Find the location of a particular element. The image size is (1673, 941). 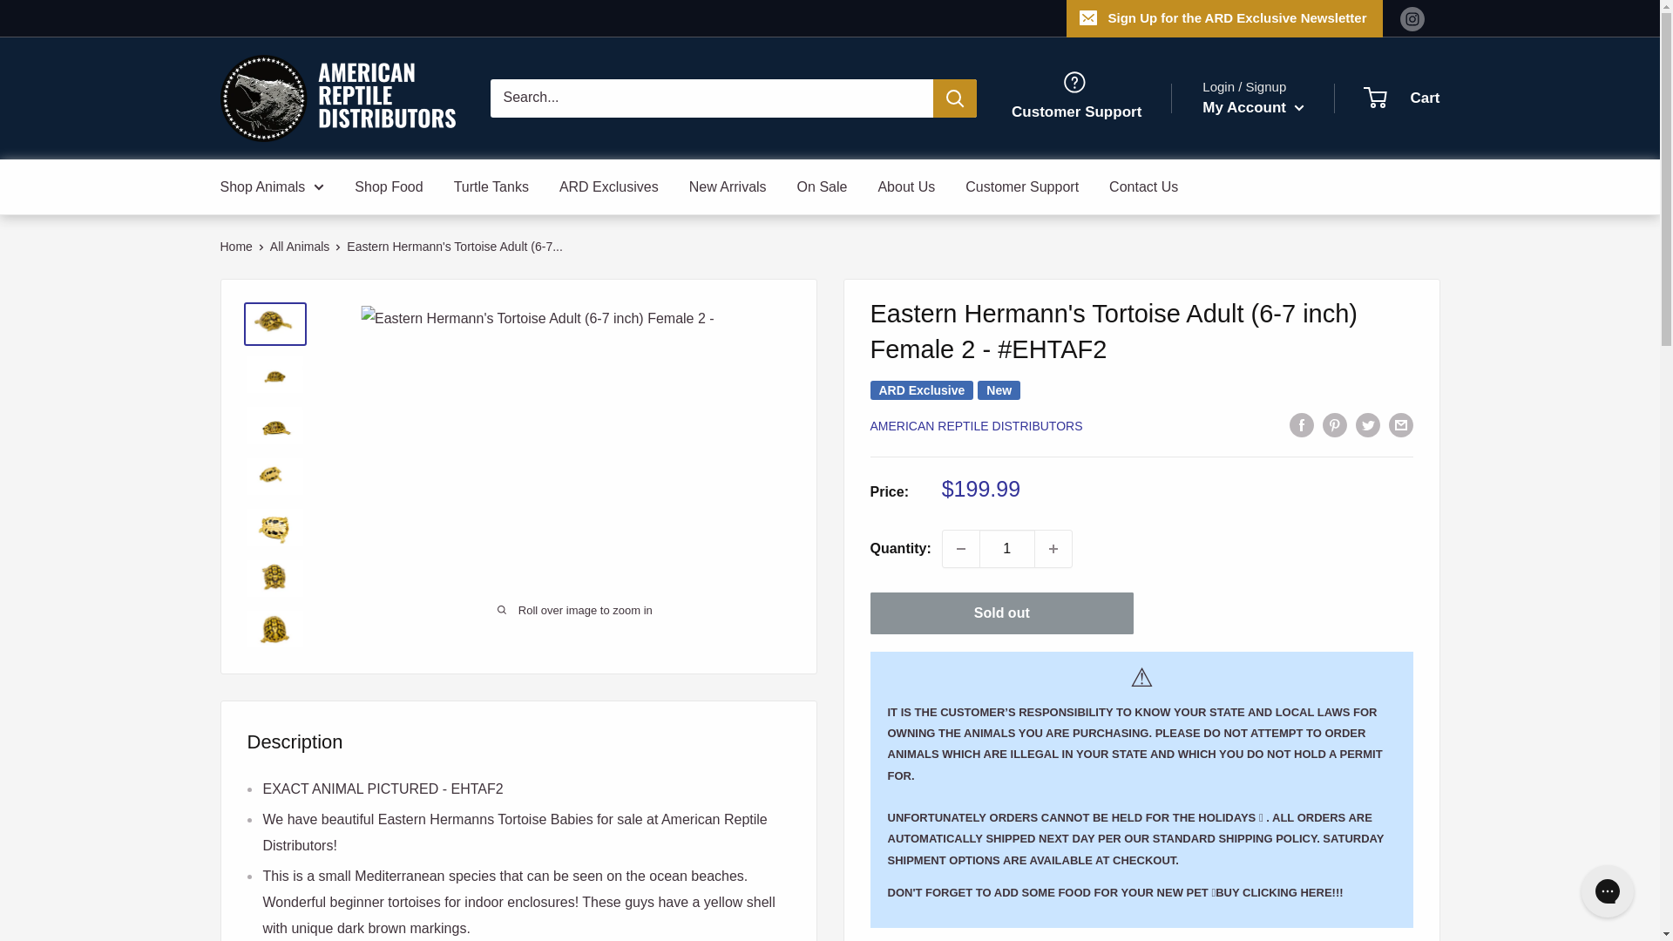

Sign Up for the ARD Exclusive Newsletter is located at coordinates (1223, 18).